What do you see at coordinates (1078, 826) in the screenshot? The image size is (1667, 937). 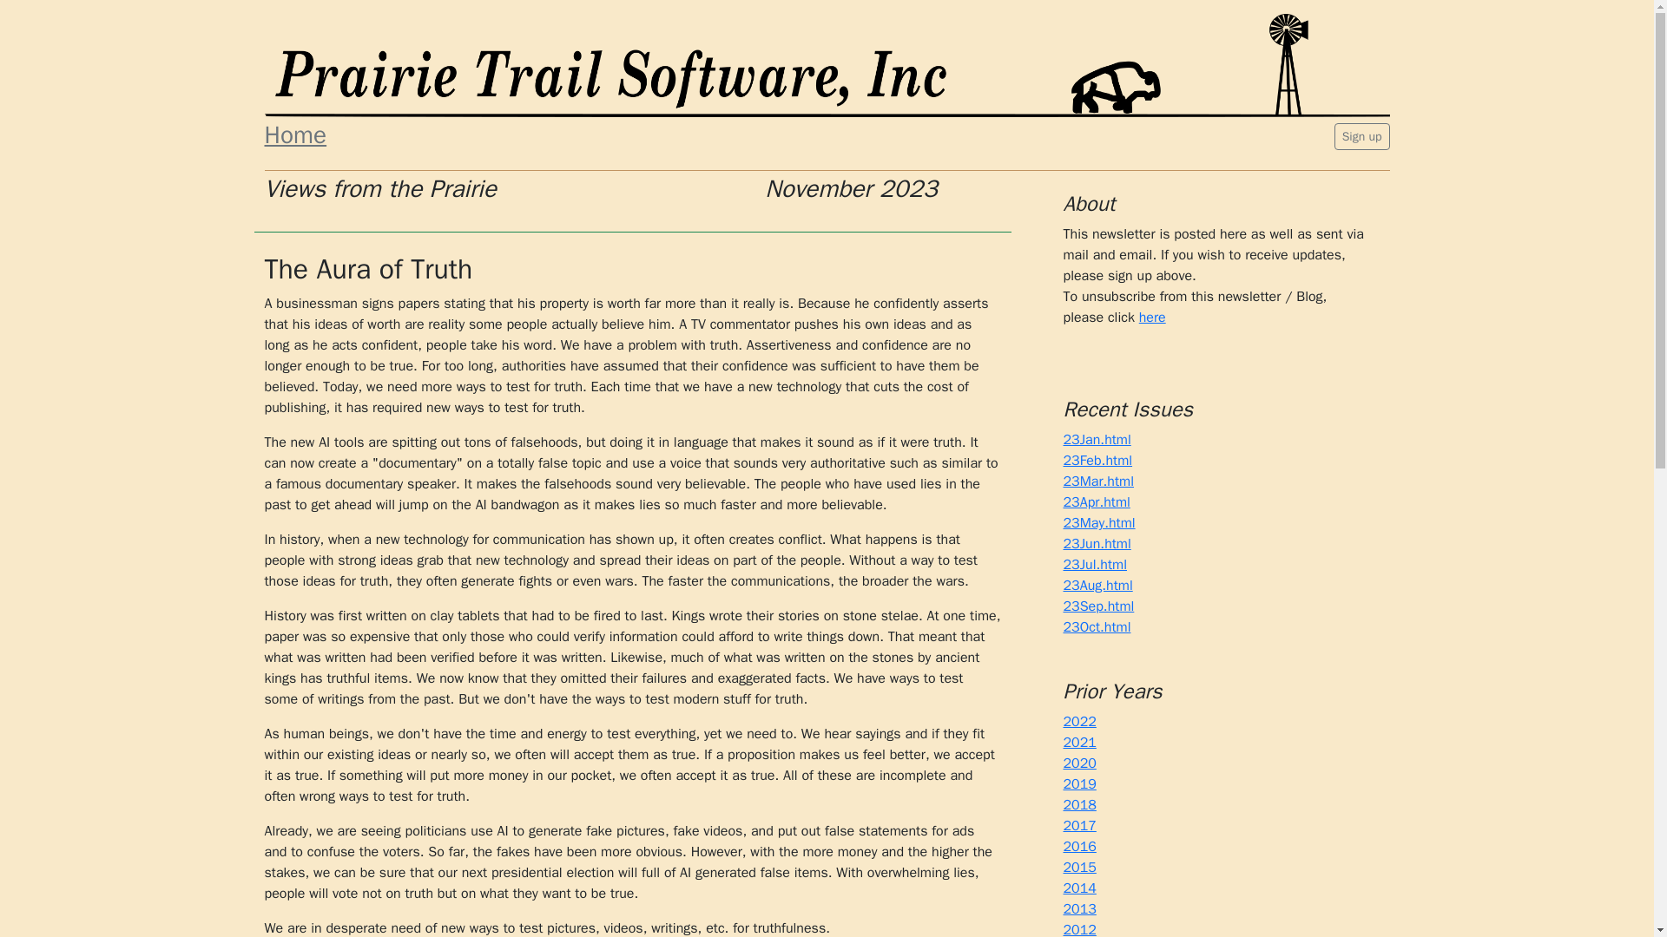 I see `2017` at bounding box center [1078, 826].